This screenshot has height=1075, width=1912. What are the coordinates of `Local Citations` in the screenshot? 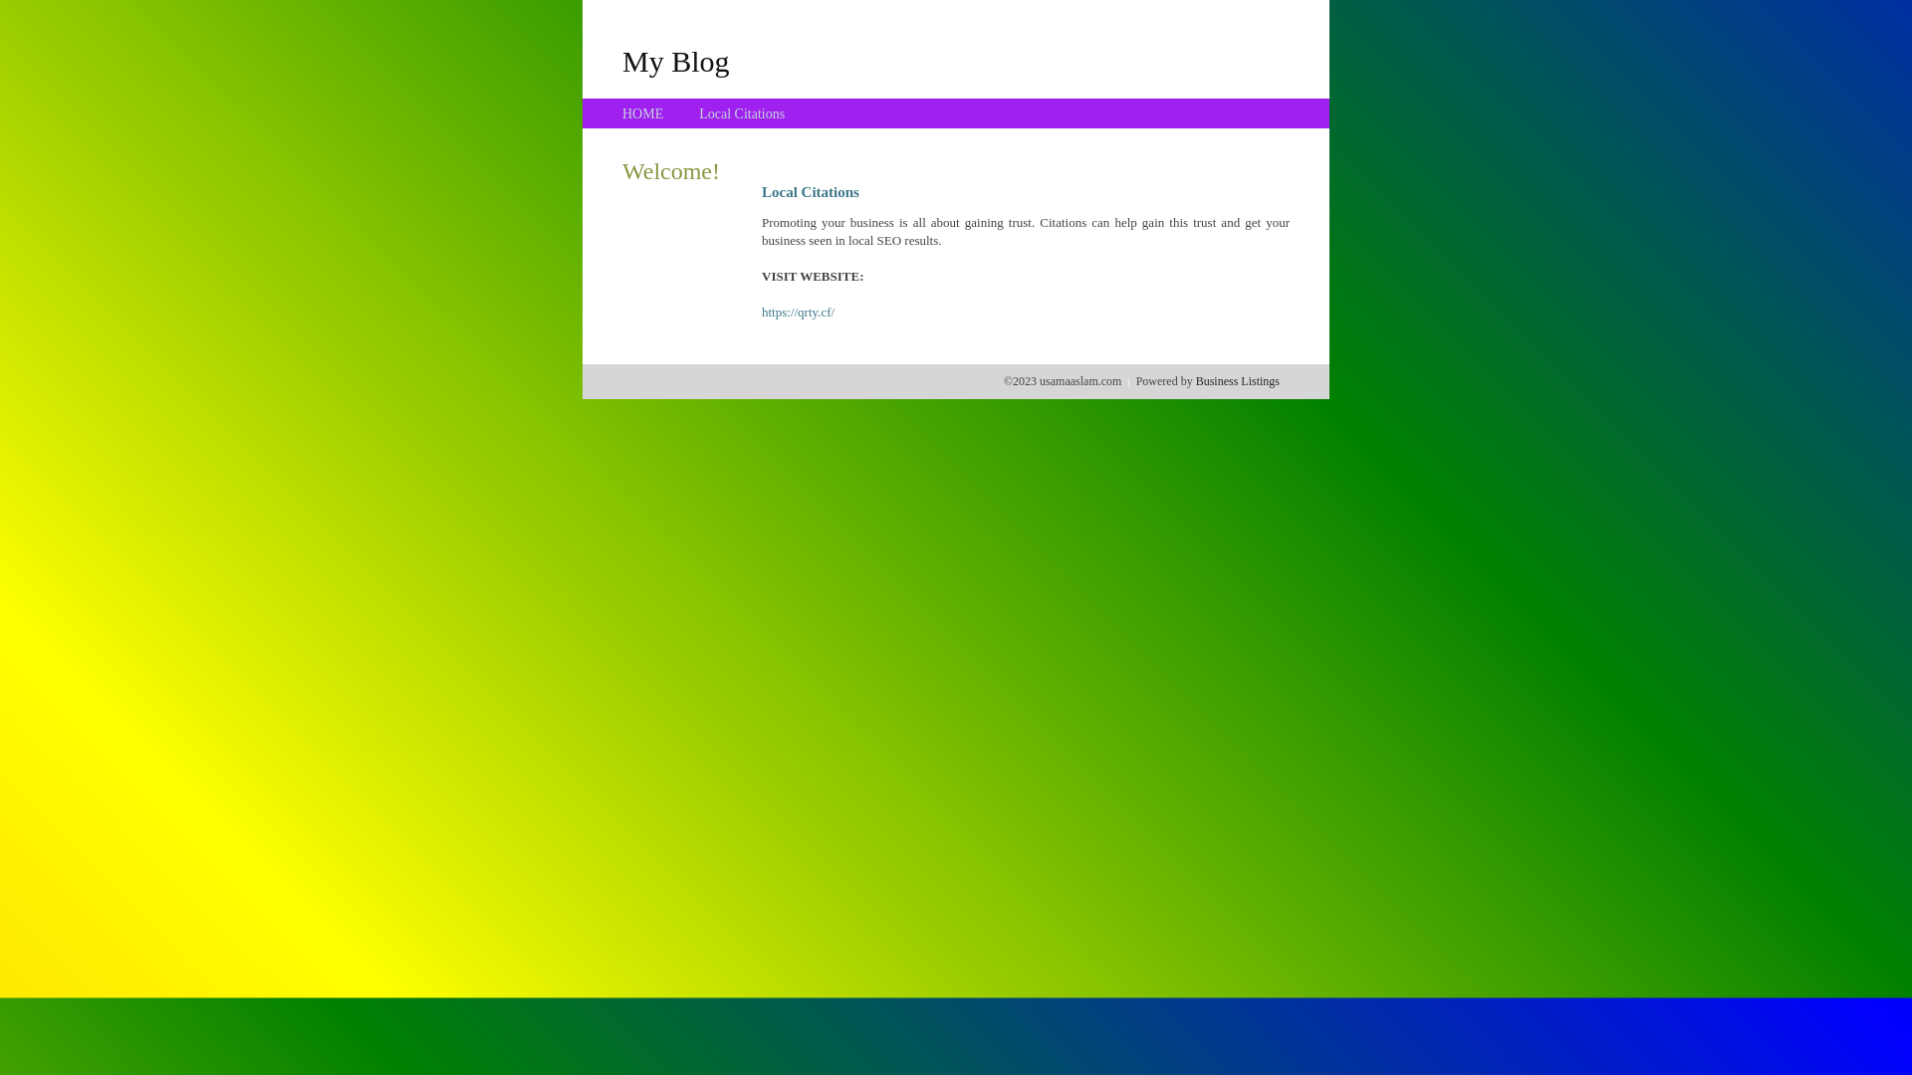 It's located at (742, 113).